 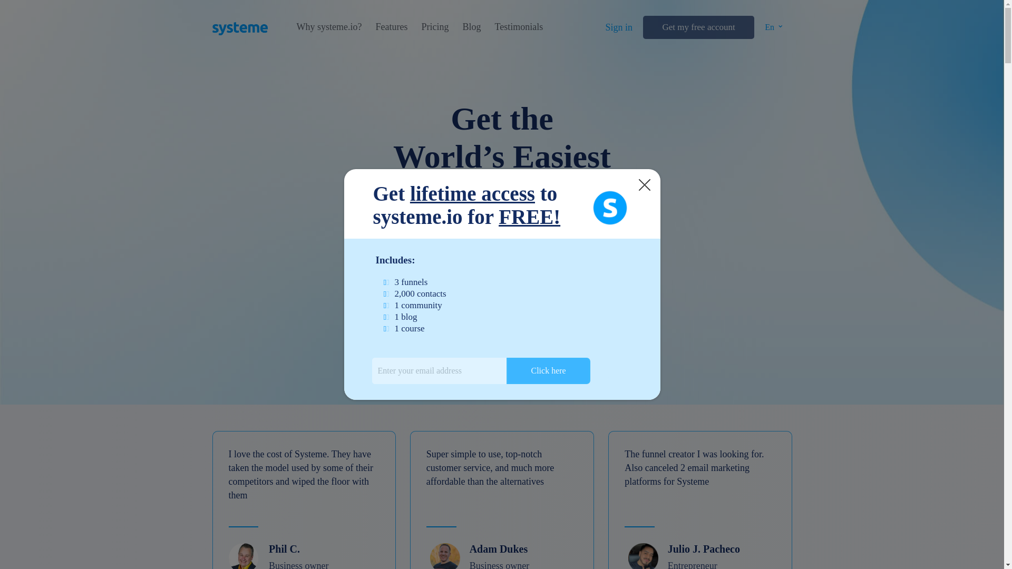 I want to click on Sign in, so click(x=619, y=27).